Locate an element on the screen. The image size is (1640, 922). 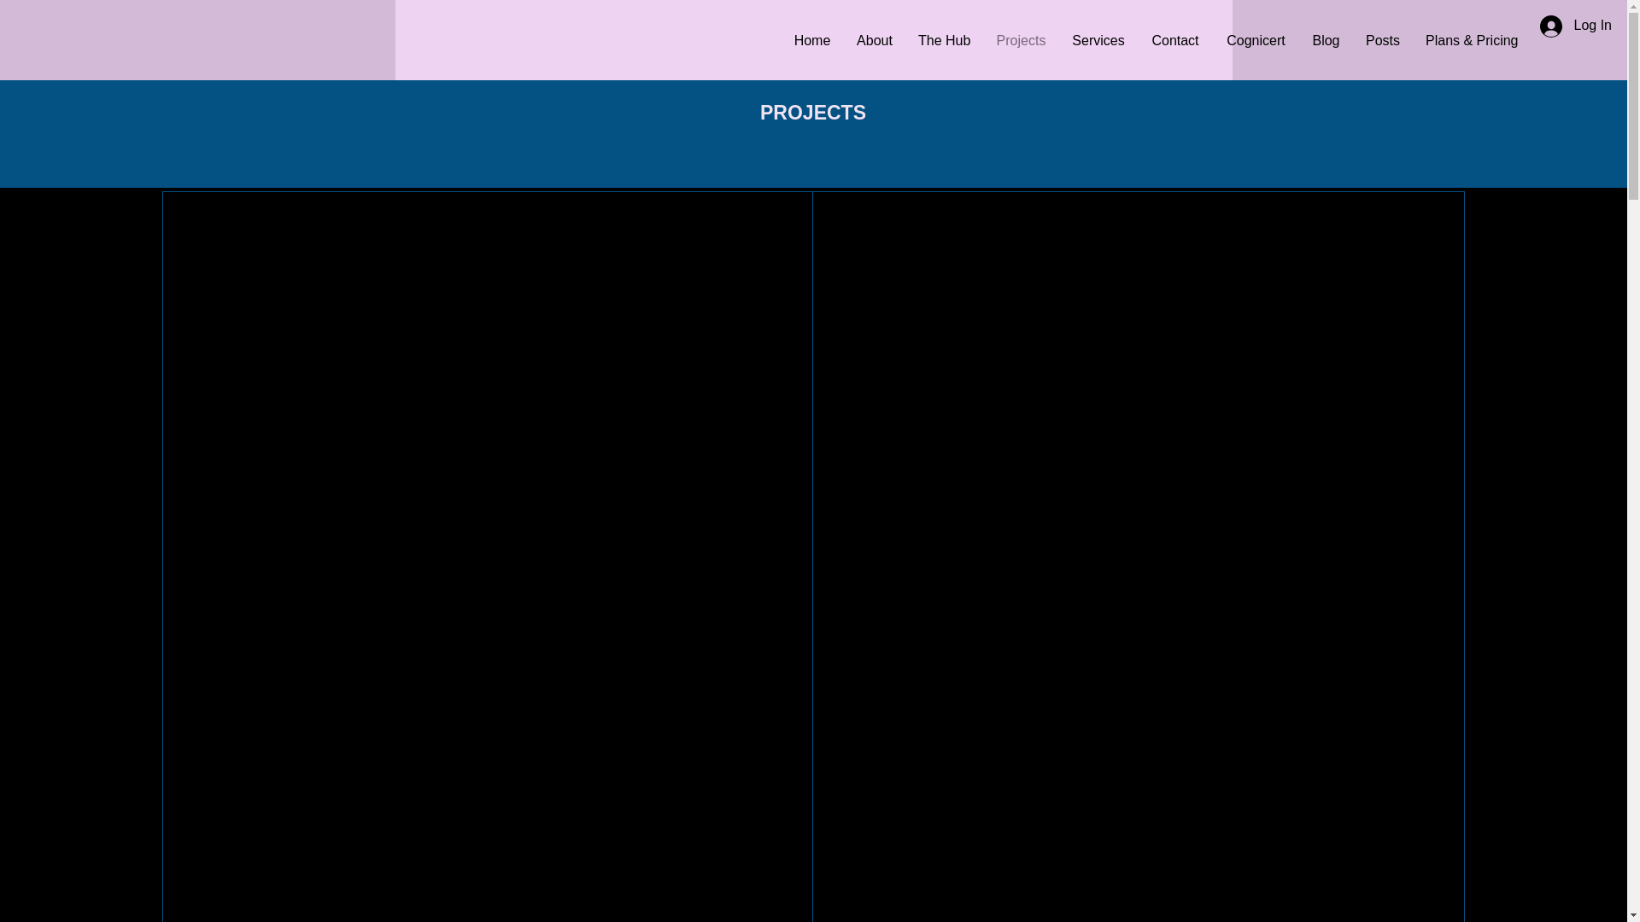
Blog is located at coordinates (1326, 40).